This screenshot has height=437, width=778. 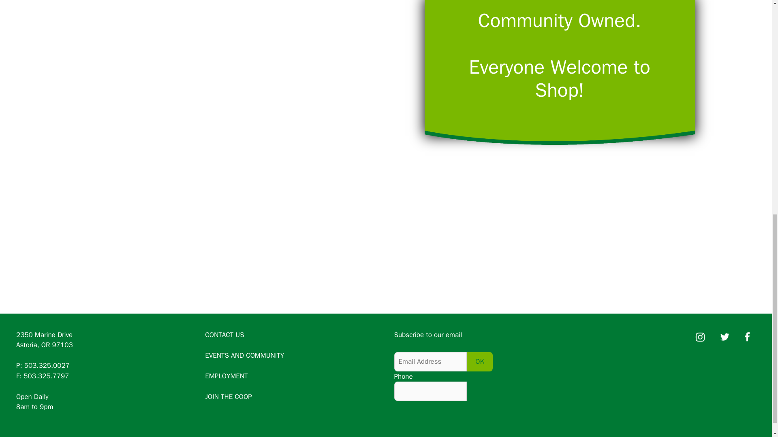 I want to click on OK, so click(x=480, y=362).